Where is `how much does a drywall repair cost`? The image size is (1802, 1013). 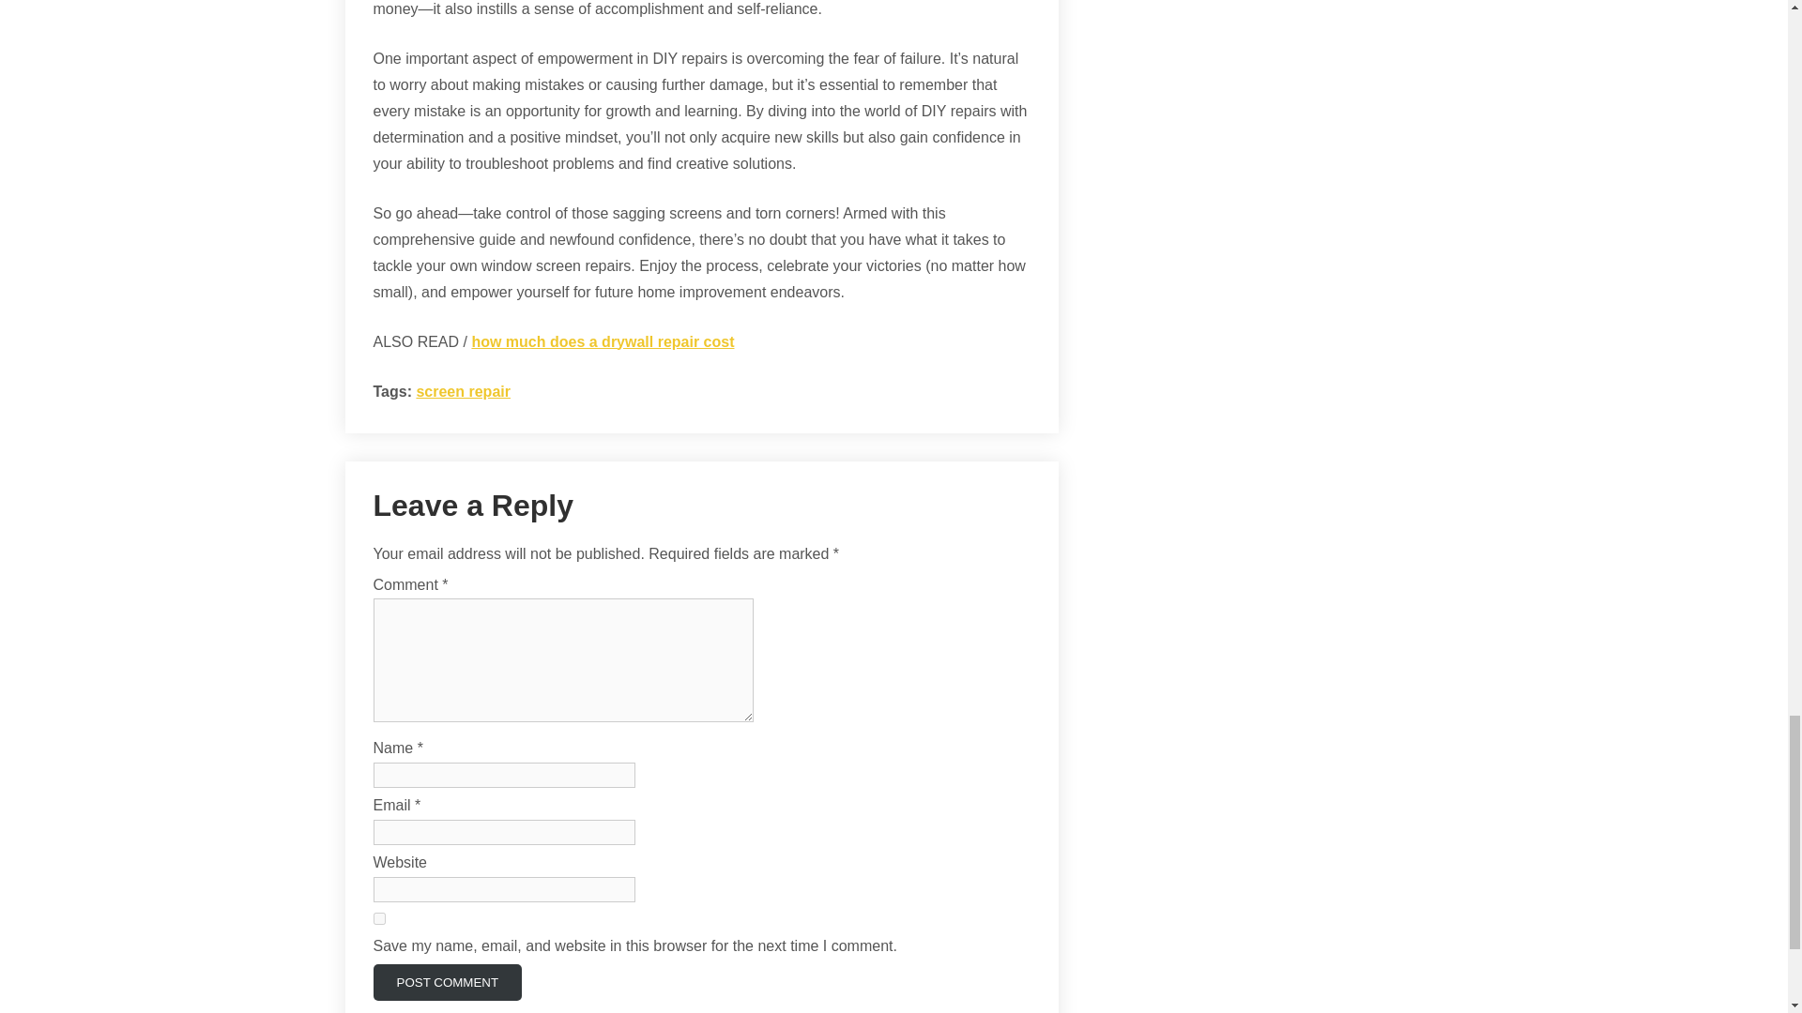
how much does a drywall repair cost is located at coordinates (602, 341).